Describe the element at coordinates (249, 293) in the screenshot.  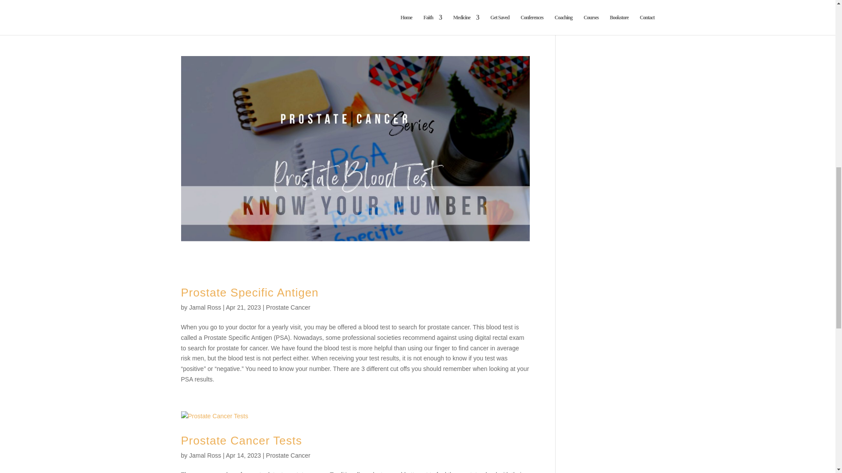
I see `Prostate Specific Antigen` at that location.